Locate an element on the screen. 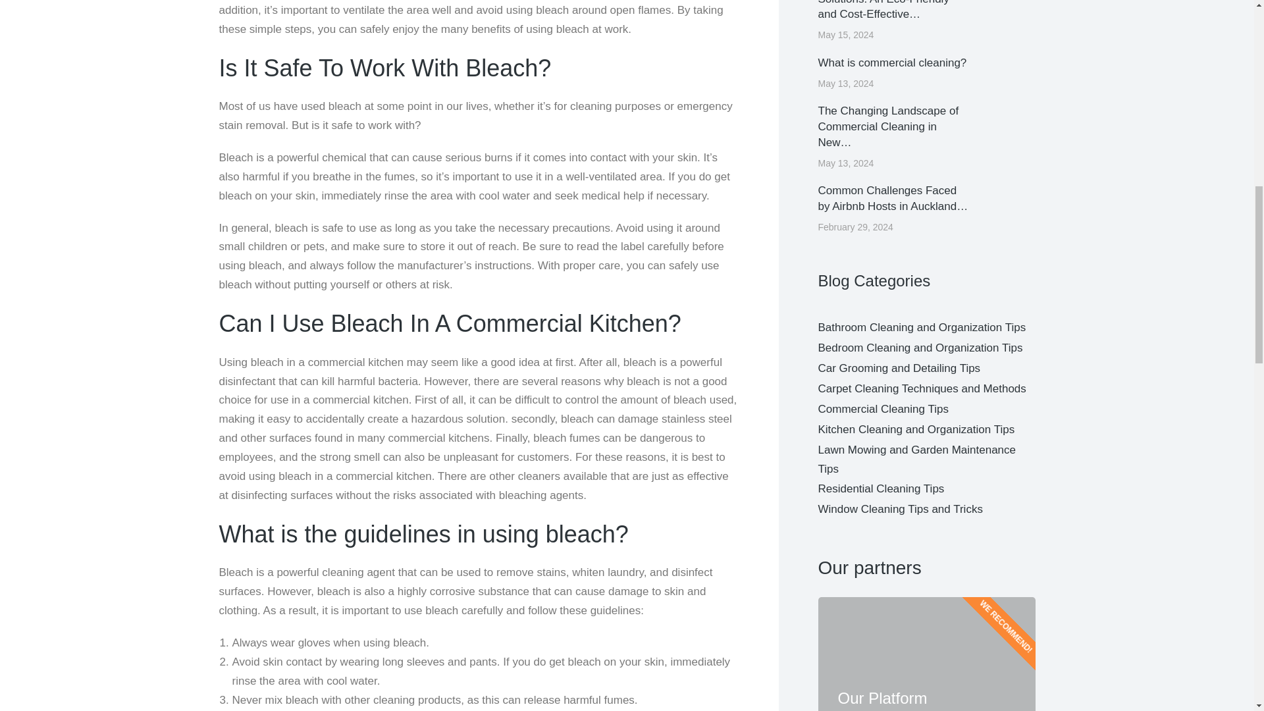  9:37 pm is located at coordinates (845, 84).